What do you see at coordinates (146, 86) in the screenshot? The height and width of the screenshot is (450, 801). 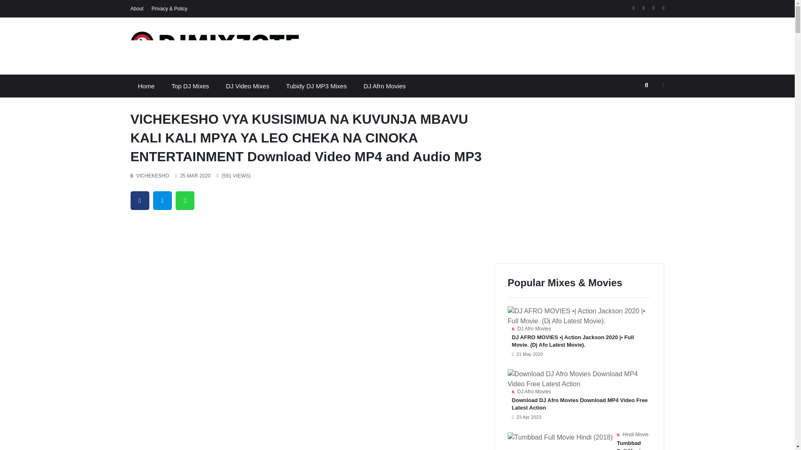 I see `Home` at bounding box center [146, 86].